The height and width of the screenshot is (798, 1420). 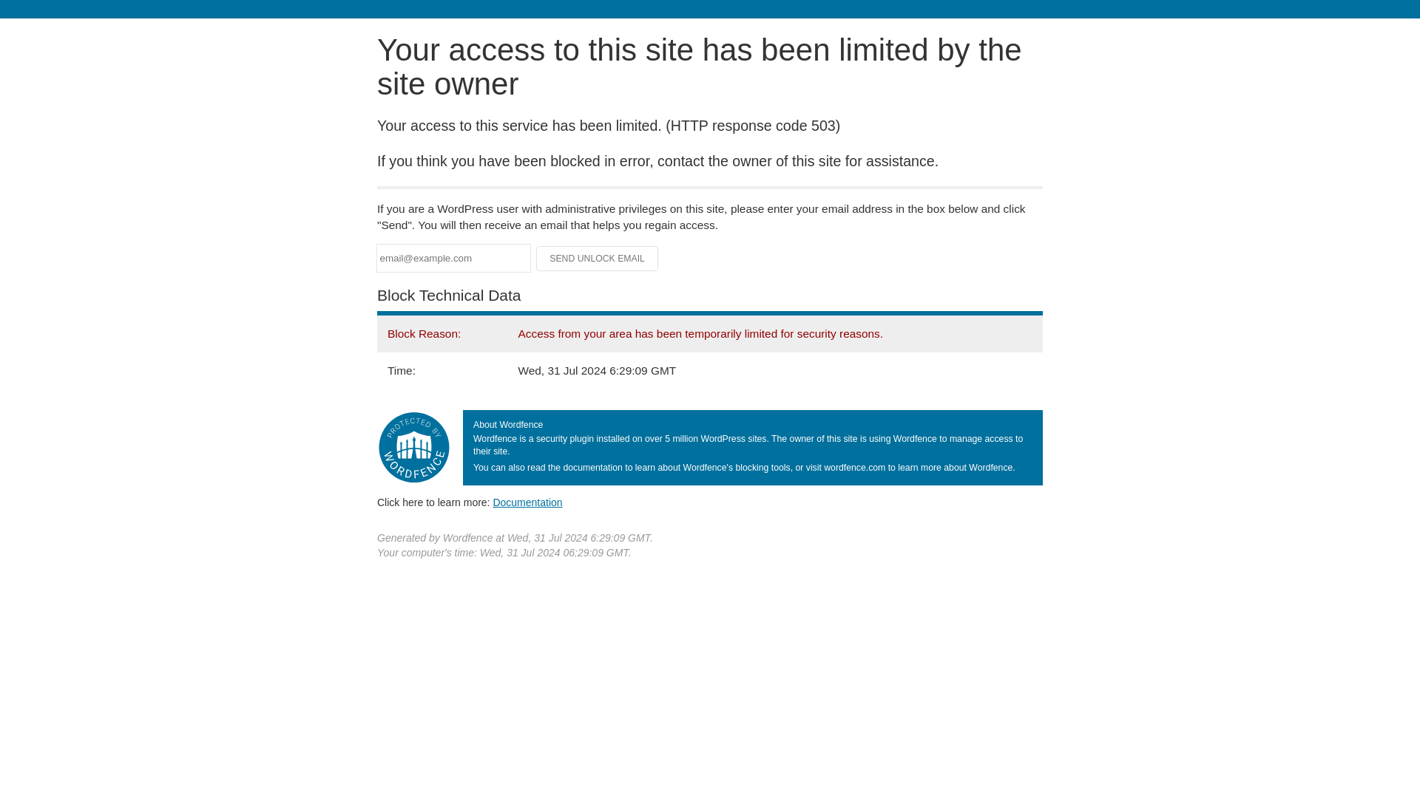 What do you see at coordinates (598, 259) in the screenshot?
I see `Send Unlock Email` at bounding box center [598, 259].